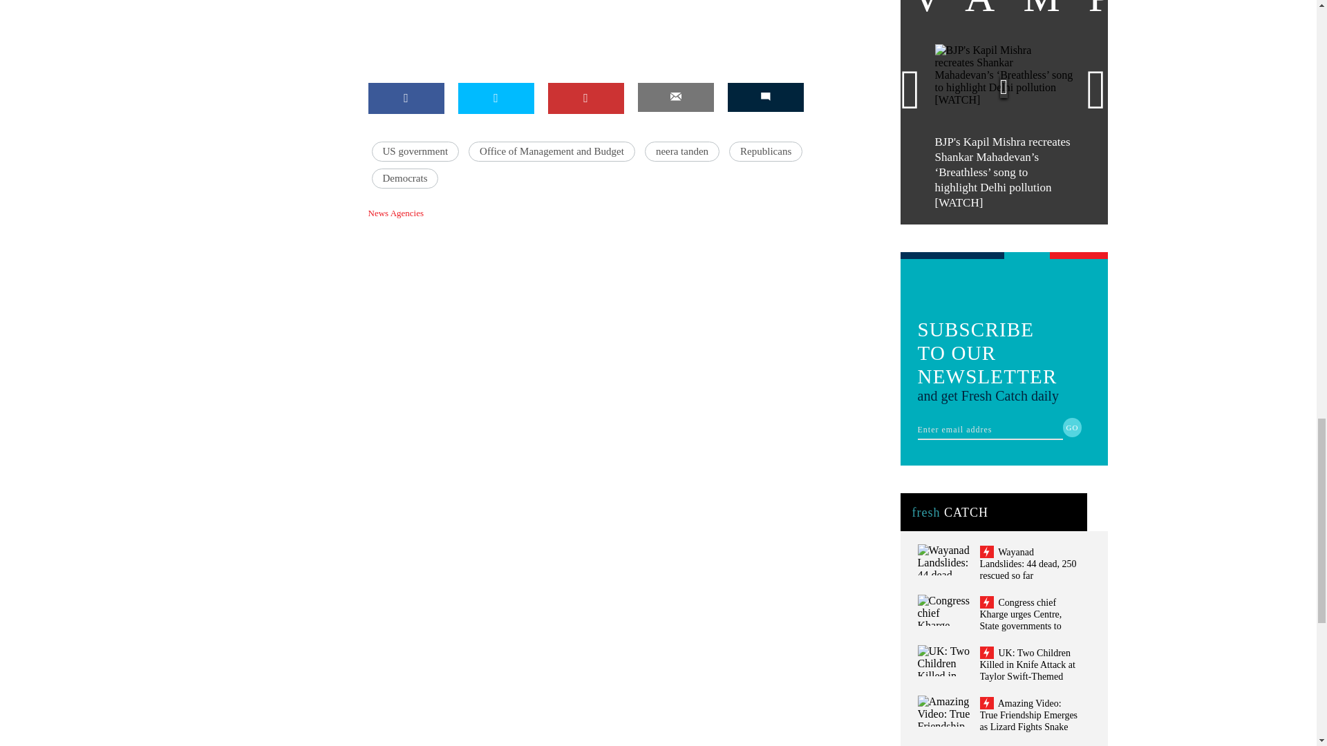 This screenshot has height=746, width=1327. I want to click on neera tanden, so click(681, 152).